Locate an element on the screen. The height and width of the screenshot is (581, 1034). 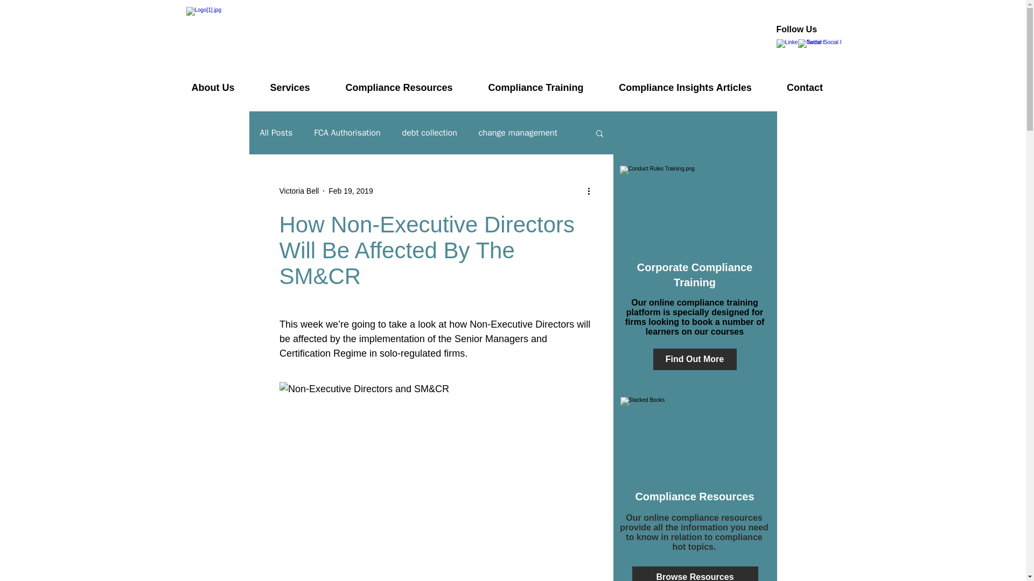
debt collection is located at coordinates (429, 132).